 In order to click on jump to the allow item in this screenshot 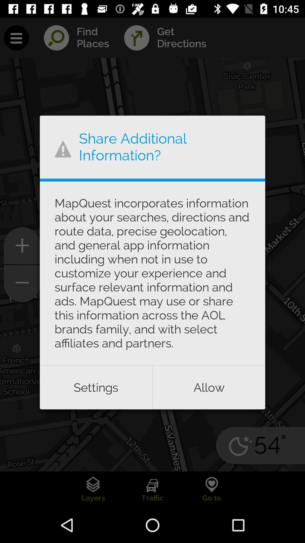, I will do `click(209, 387)`.